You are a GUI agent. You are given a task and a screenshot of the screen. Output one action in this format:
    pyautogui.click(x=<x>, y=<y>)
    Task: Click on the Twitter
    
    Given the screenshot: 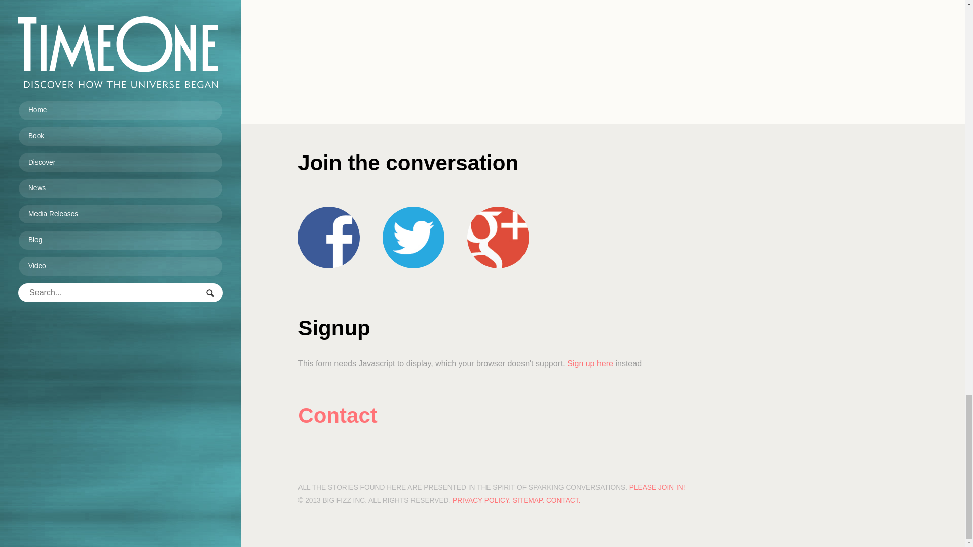 What is the action you would take?
    pyautogui.click(x=414, y=238)
    